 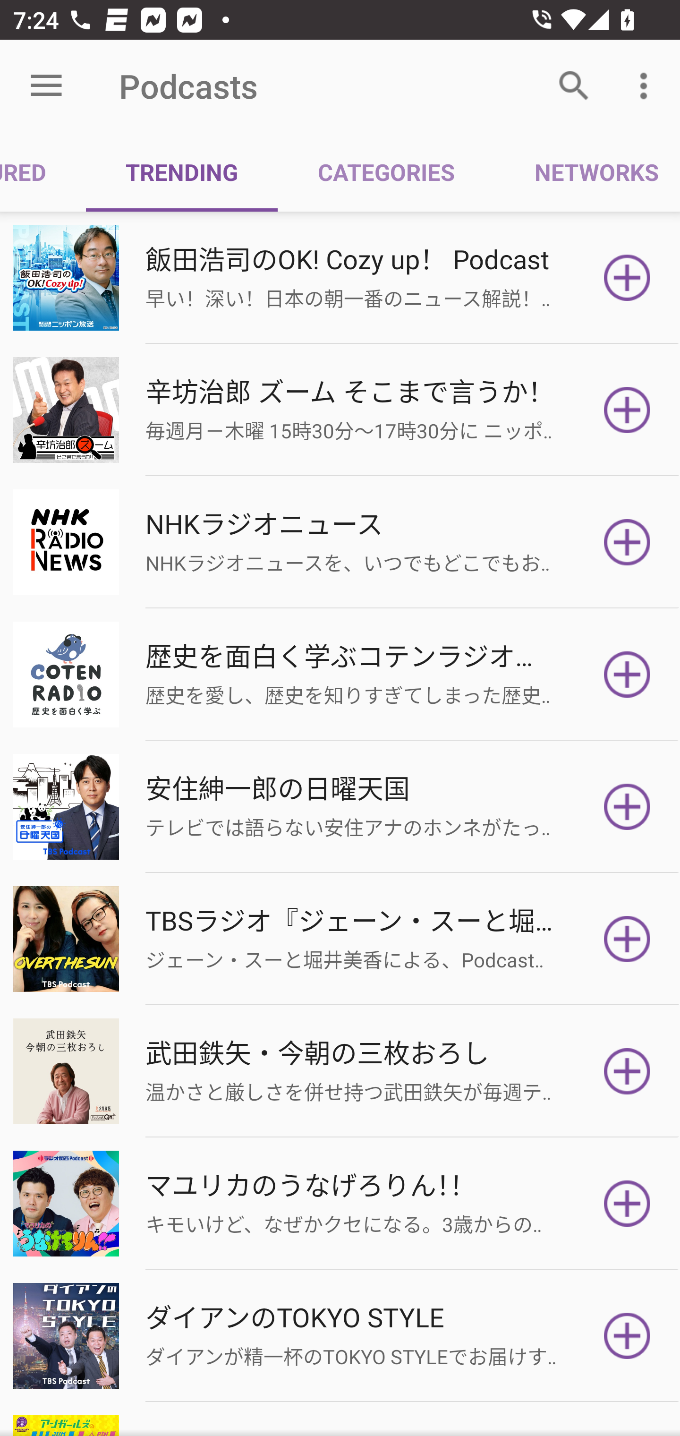 What do you see at coordinates (627, 278) in the screenshot?
I see `Subscribe` at bounding box center [627, 278].